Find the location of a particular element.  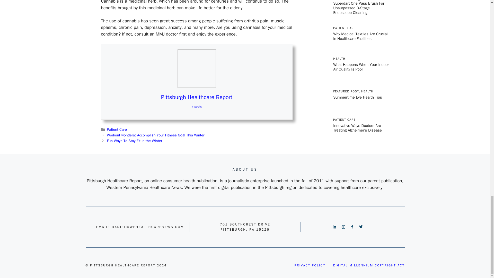

Pittsburgh Healthcare Report is located at coordinates (197, 97).